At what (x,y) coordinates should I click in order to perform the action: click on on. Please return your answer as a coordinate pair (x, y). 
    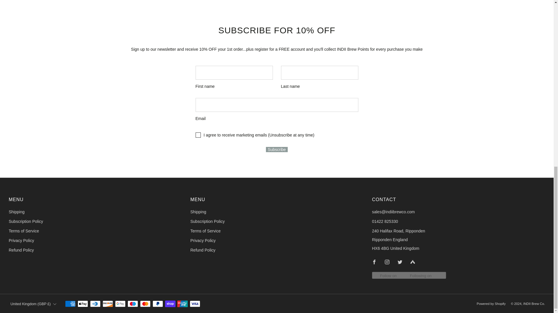
    Looking at the image, I should click on (198, 135).